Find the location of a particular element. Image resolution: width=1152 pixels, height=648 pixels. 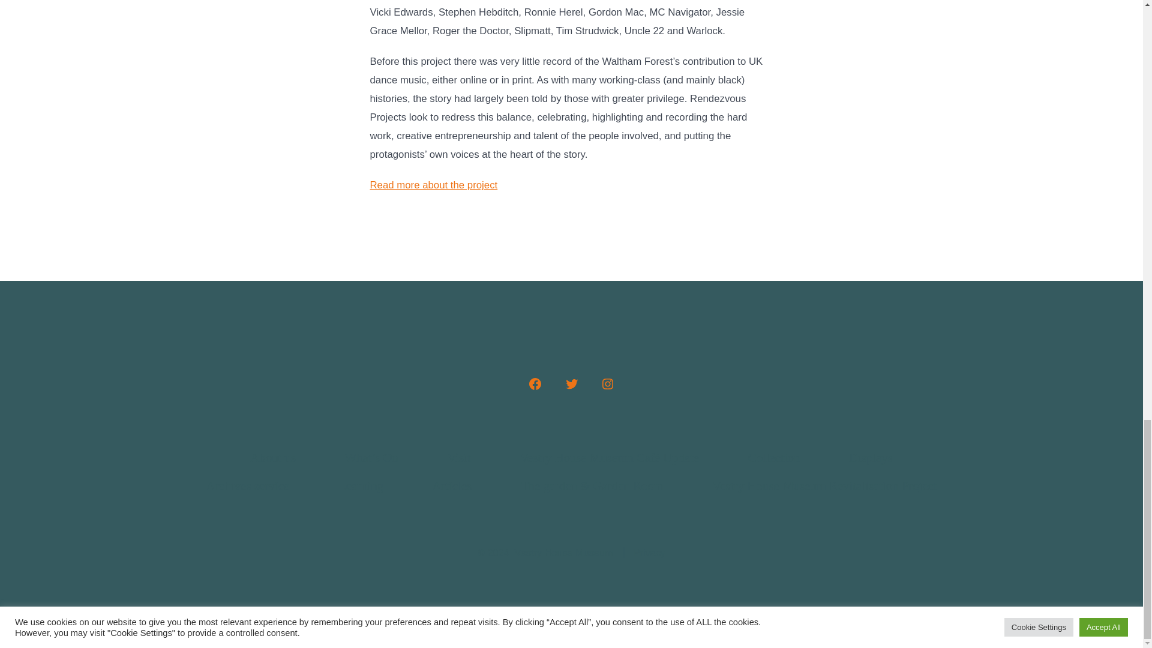

Collection is located at coordinates (773, 458).